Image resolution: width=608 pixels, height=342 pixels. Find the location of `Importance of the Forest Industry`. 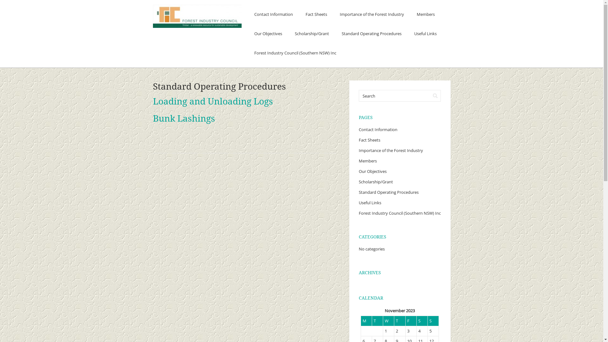

Importance of the Forest Industry is located at coordinates (391, 150).